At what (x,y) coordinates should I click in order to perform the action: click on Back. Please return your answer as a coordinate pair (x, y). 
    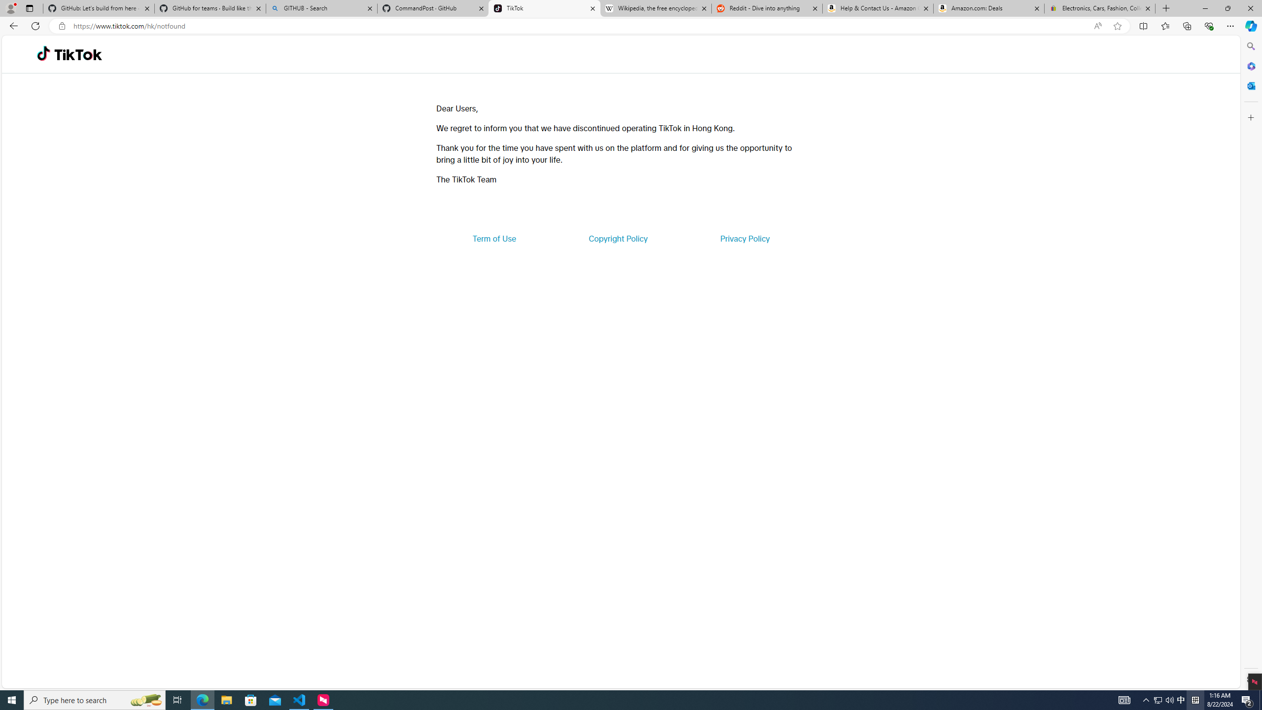
    Looking at the image, I should click on (12, 26).